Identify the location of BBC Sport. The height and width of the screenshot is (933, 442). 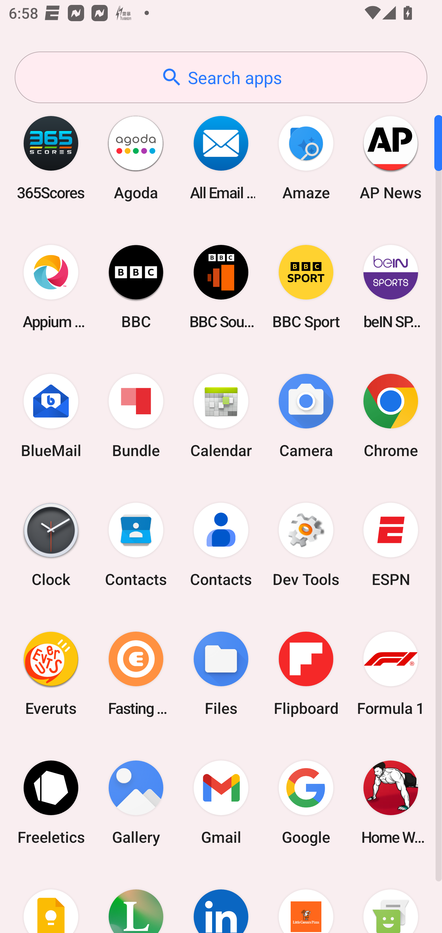
(306, 287).